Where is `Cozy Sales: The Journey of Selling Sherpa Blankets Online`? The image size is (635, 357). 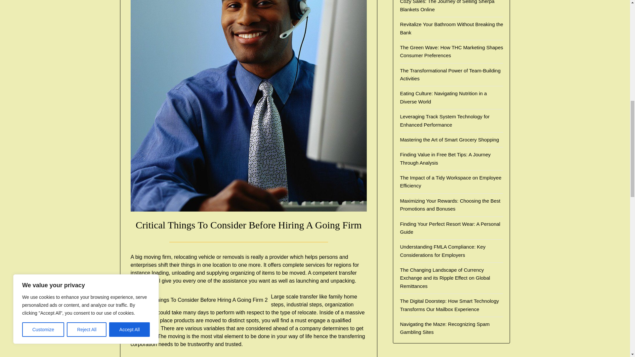
Cozy Sales: The Journey of Selling Sherpa Blankets Online is located at coordinates (447, 6).